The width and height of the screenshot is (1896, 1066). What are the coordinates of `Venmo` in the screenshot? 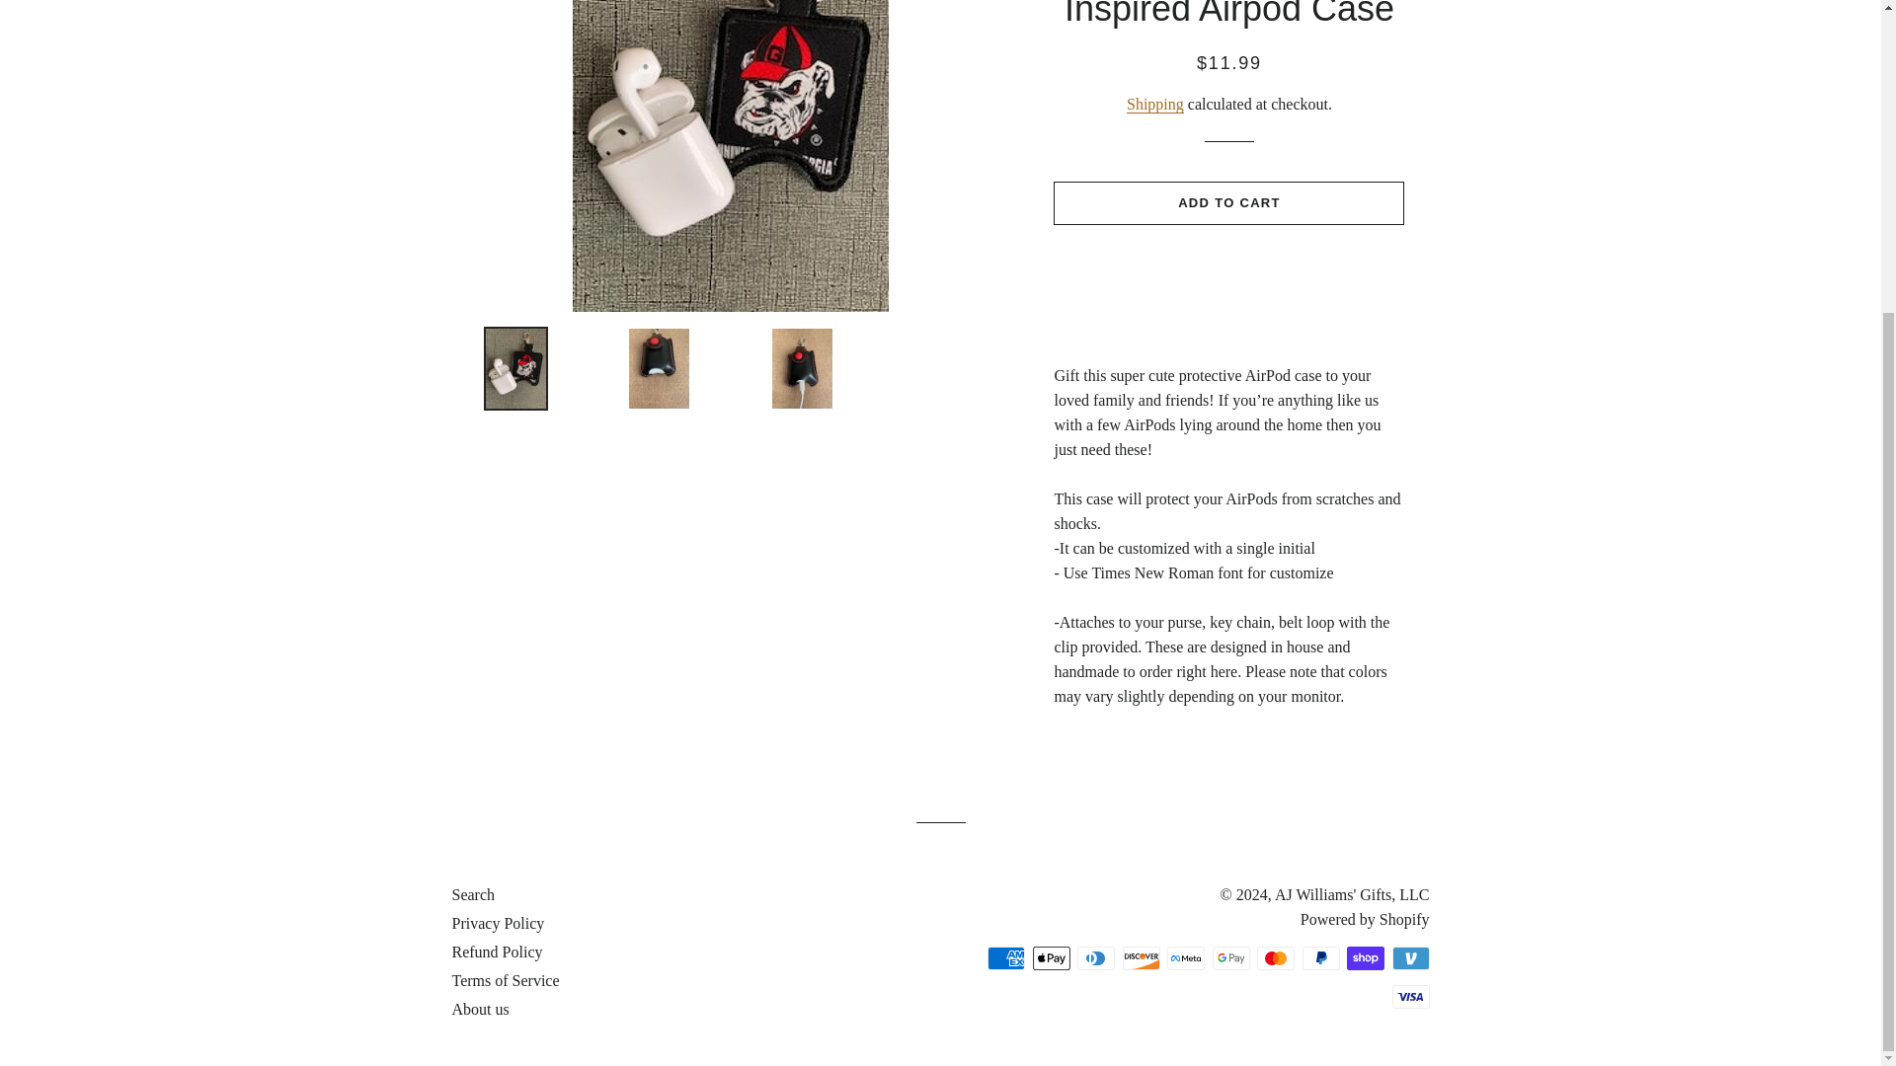 It's located at (1410, 957).